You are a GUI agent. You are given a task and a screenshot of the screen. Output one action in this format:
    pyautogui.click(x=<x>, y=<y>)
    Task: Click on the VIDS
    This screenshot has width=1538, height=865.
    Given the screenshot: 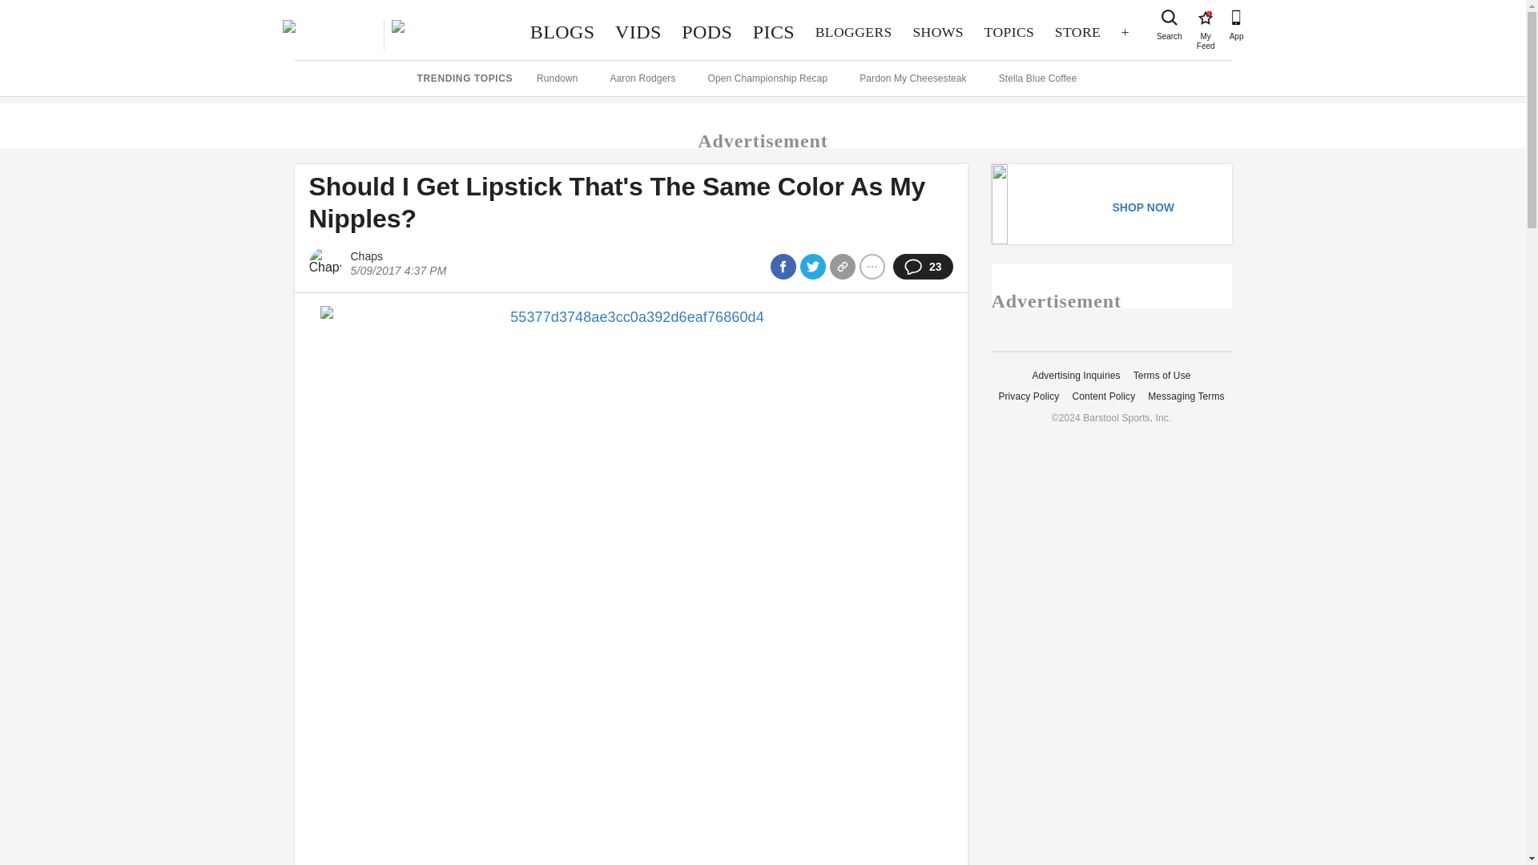 What is the action you would take?
    pyautogui.click(x=1009, y=32)
    